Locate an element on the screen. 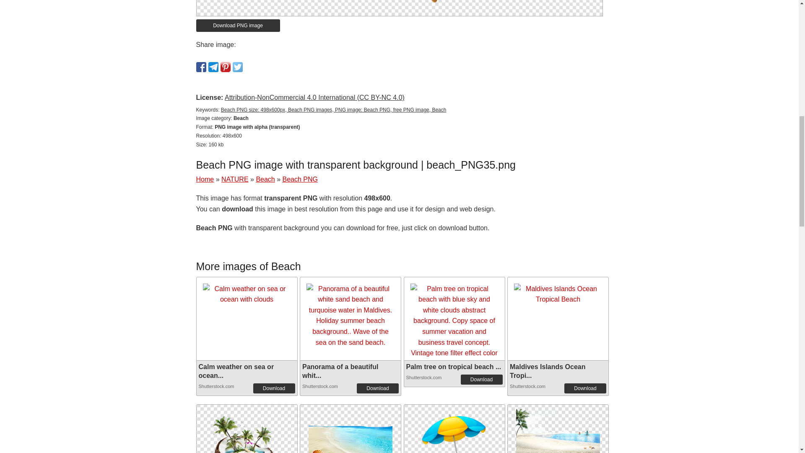  Beach PNG is located at coordinates (351, 429).